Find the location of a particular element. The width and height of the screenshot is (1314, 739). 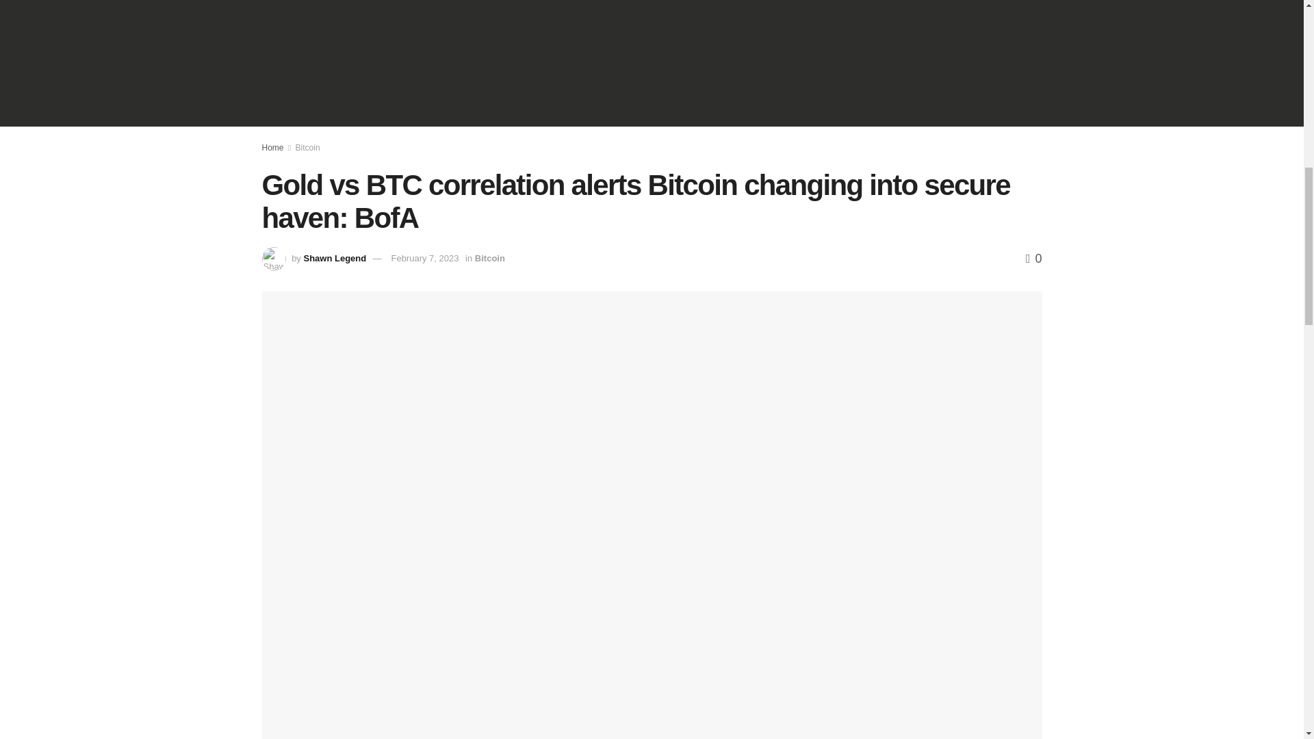

Bitcoin is located at coordinates (308, 148).